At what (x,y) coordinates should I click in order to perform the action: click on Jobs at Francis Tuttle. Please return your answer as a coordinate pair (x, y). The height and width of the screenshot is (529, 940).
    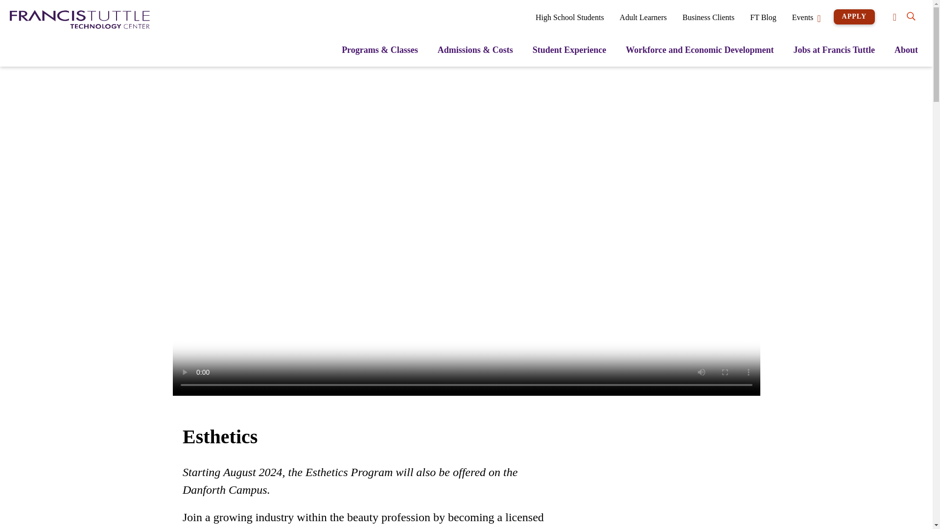
    Looking at the image, I should click on (834, 55).